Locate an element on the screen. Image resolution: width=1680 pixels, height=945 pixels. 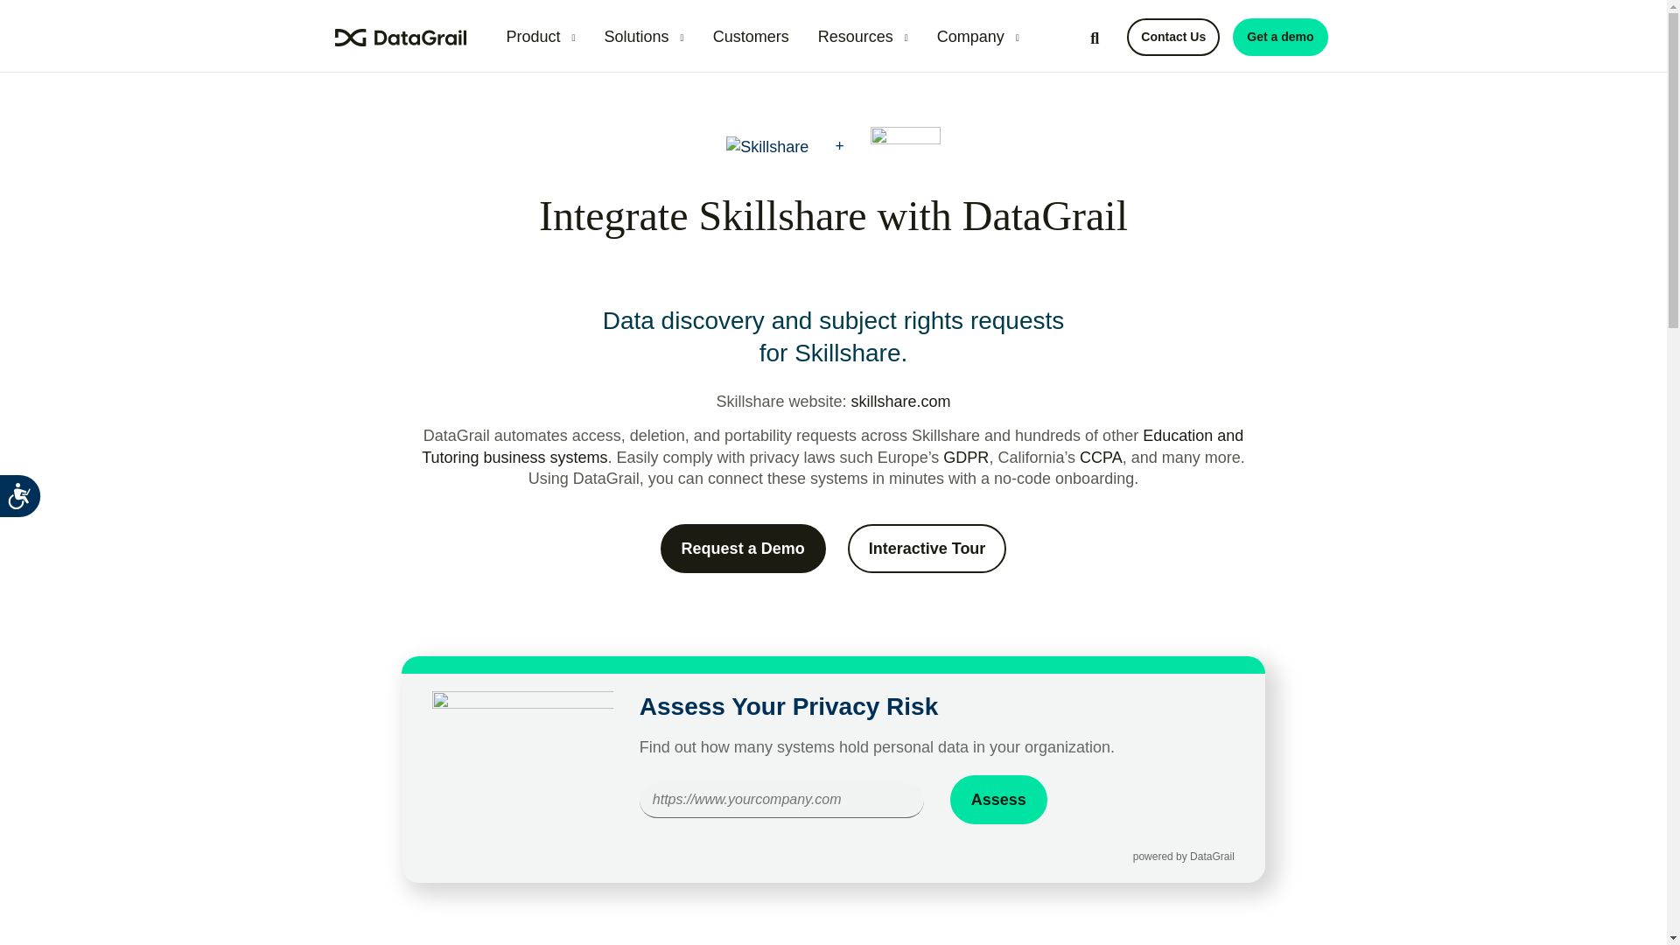
Accessibility is located at coordinates (36, 511).